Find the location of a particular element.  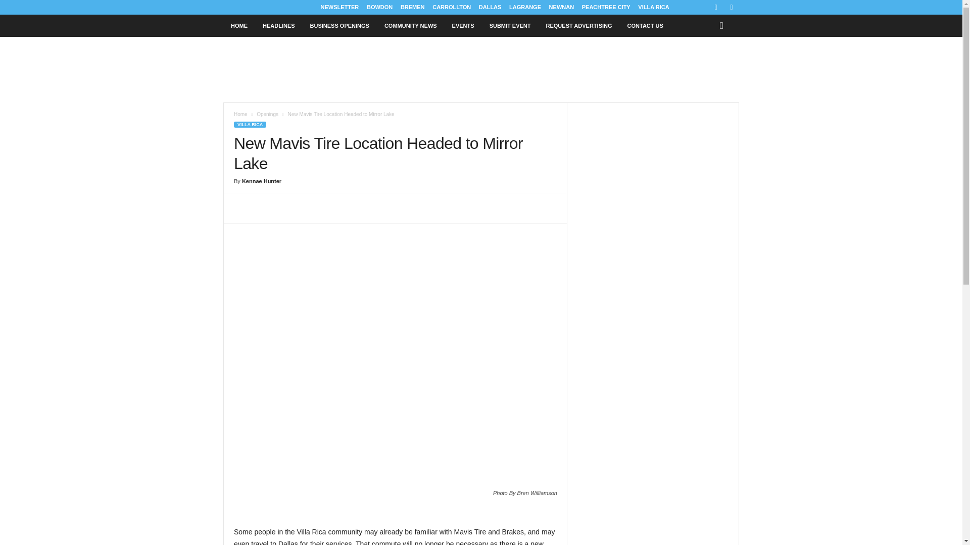

Openings is located at coordinates (268, 114).